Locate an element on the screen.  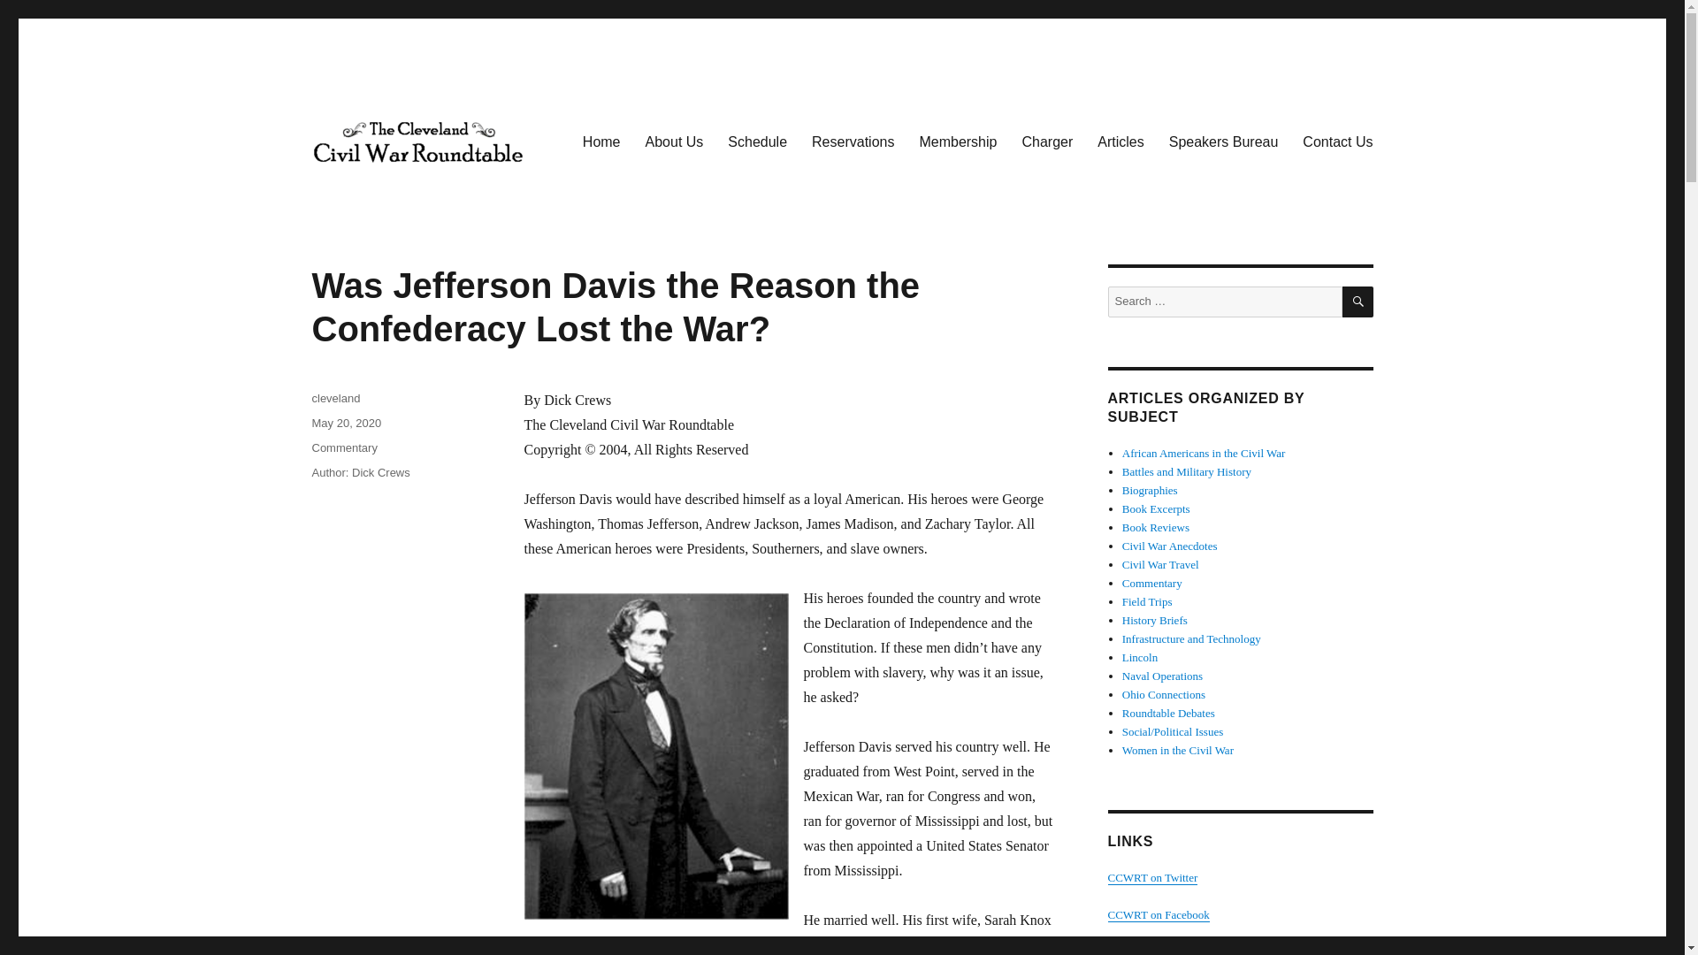
May 20, 2020 is located at coordinates (345, 423).